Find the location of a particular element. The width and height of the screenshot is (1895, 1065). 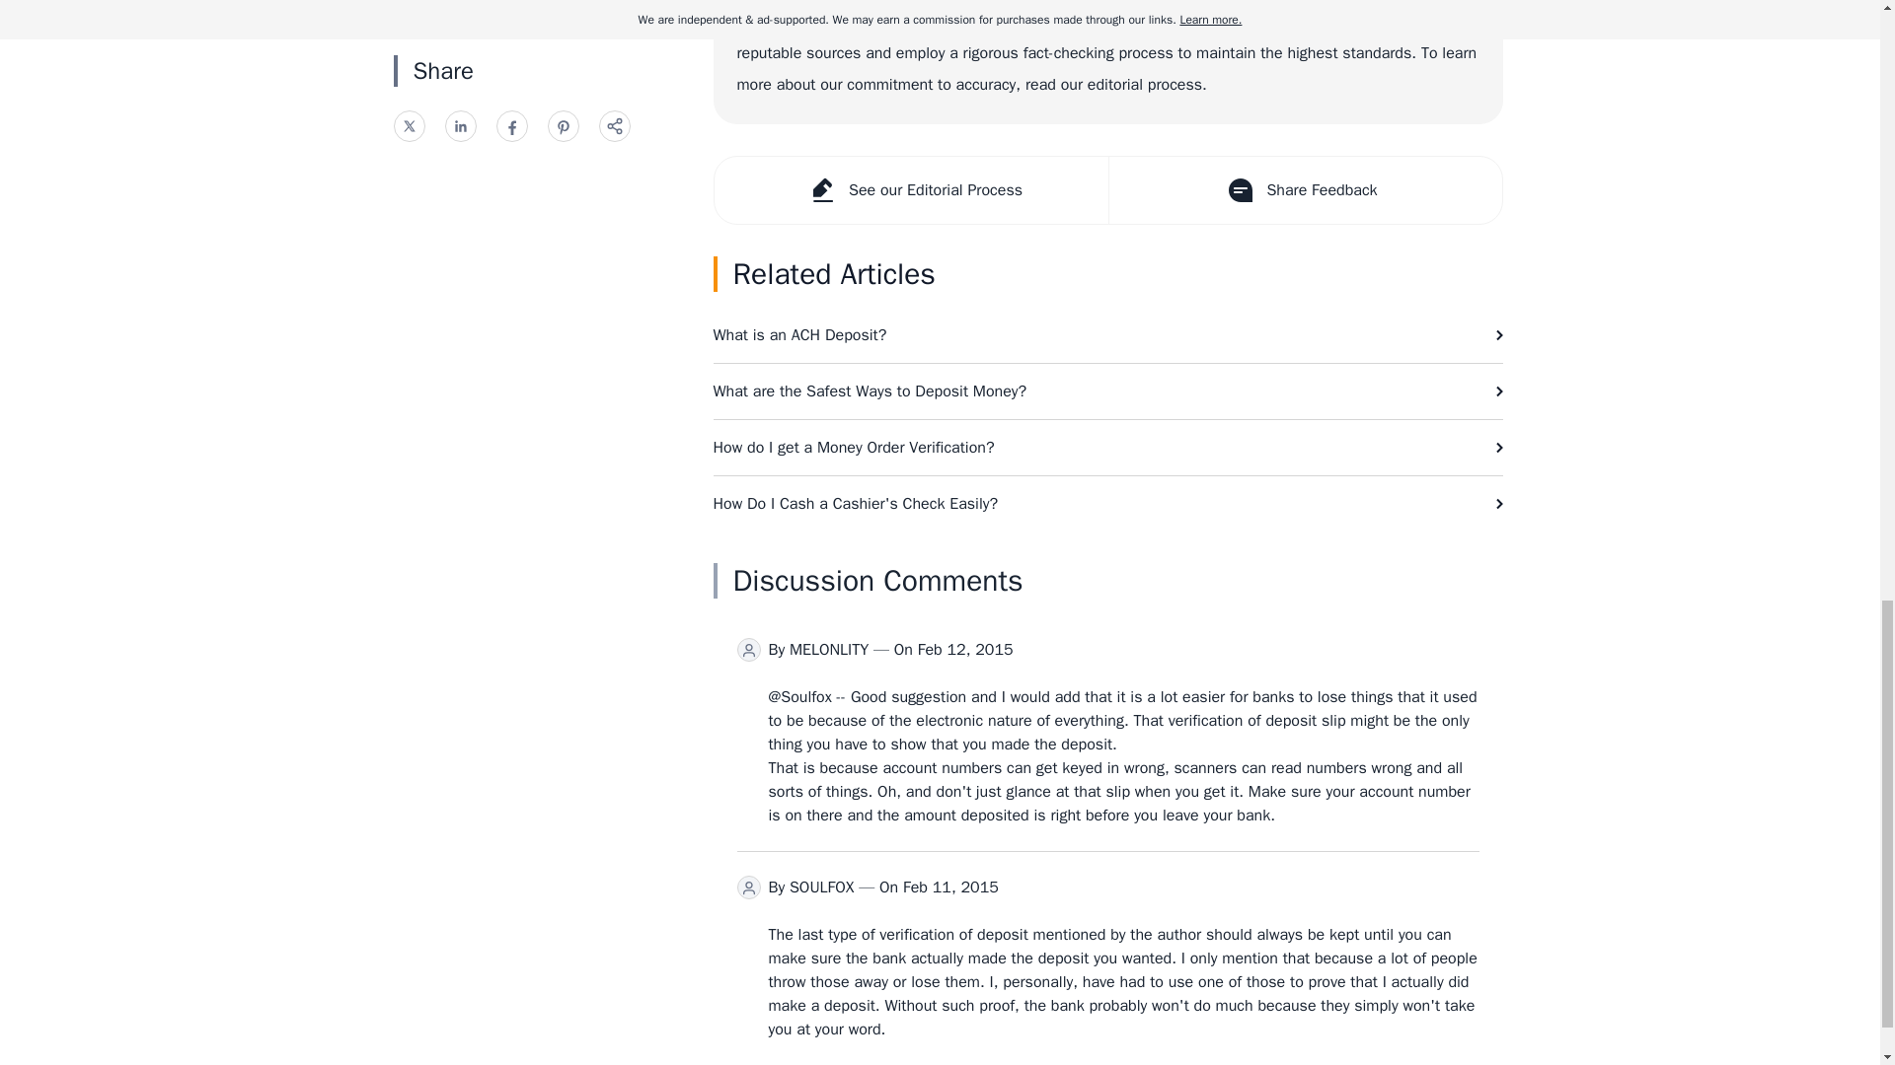

See our Editorial Process is located at coordinates (911, 189).